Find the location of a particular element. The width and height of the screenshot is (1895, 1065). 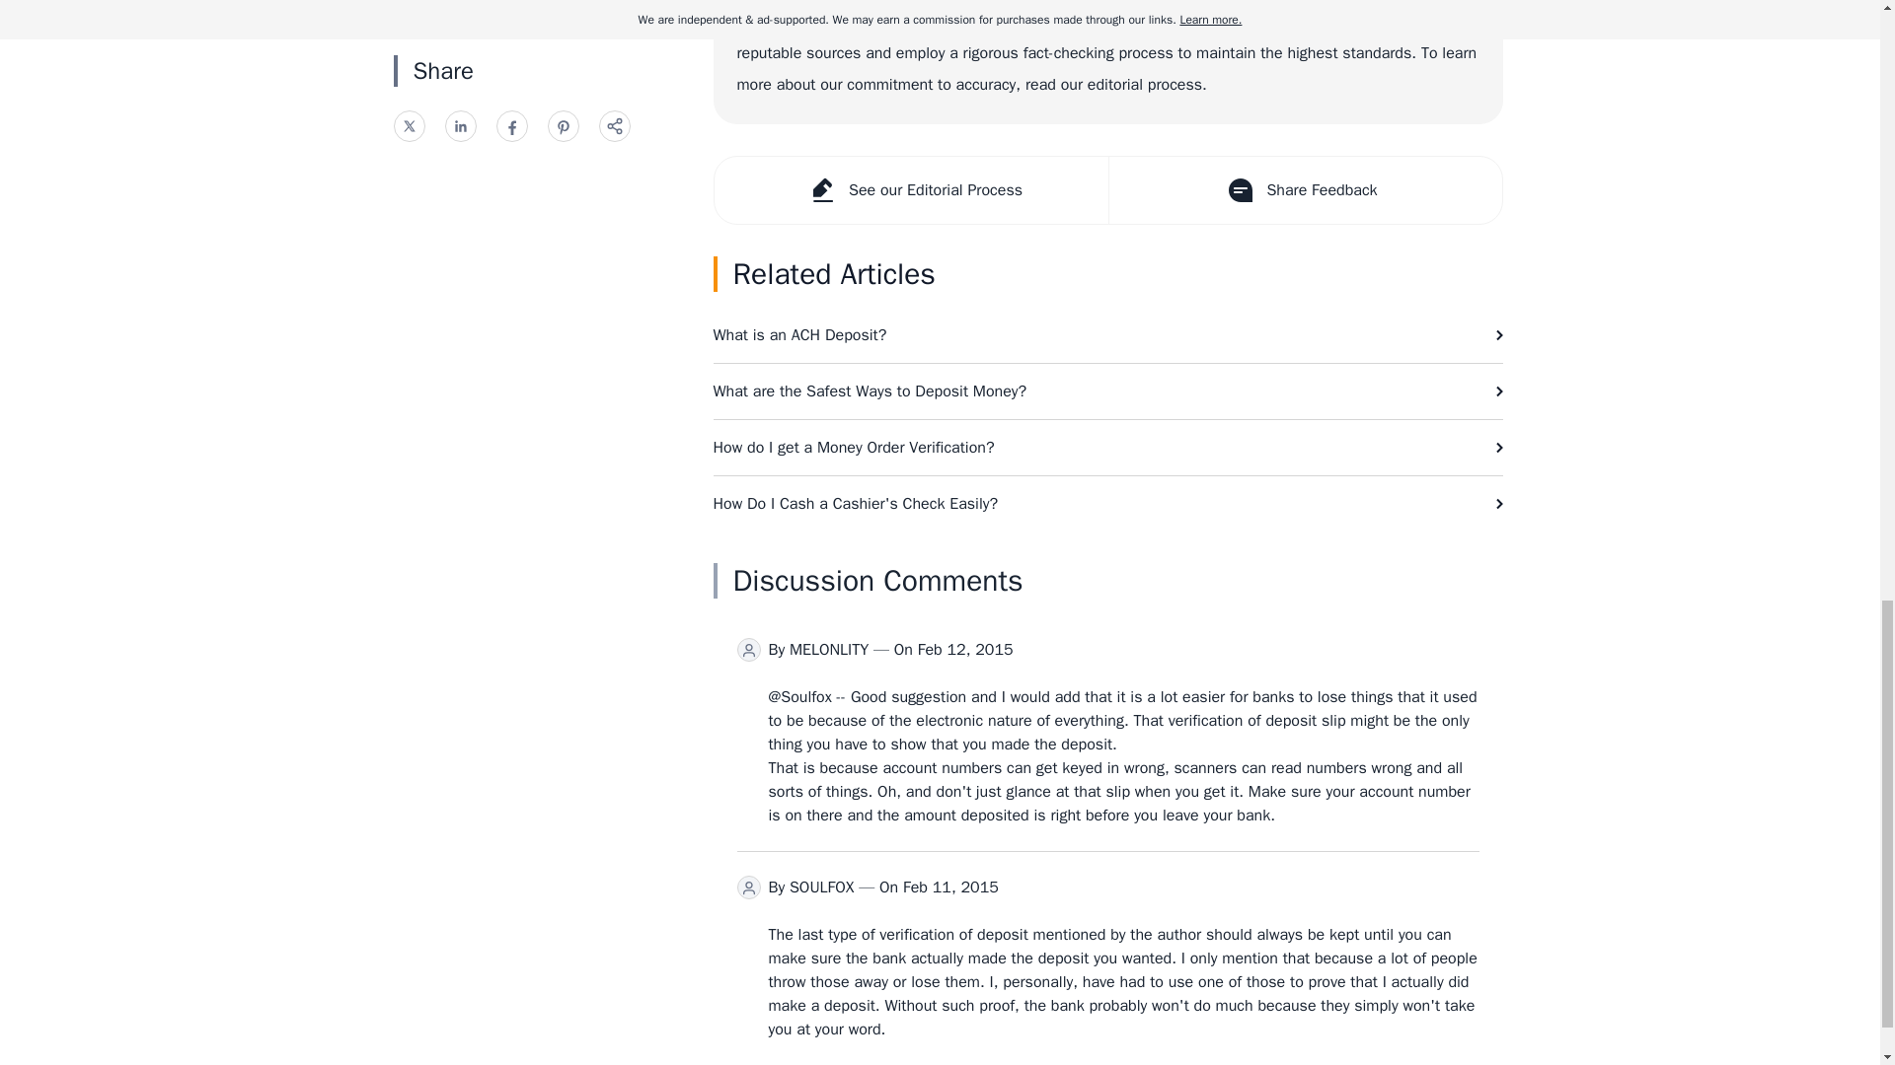

See our Editorial Process is located at coordinates (911, 189).